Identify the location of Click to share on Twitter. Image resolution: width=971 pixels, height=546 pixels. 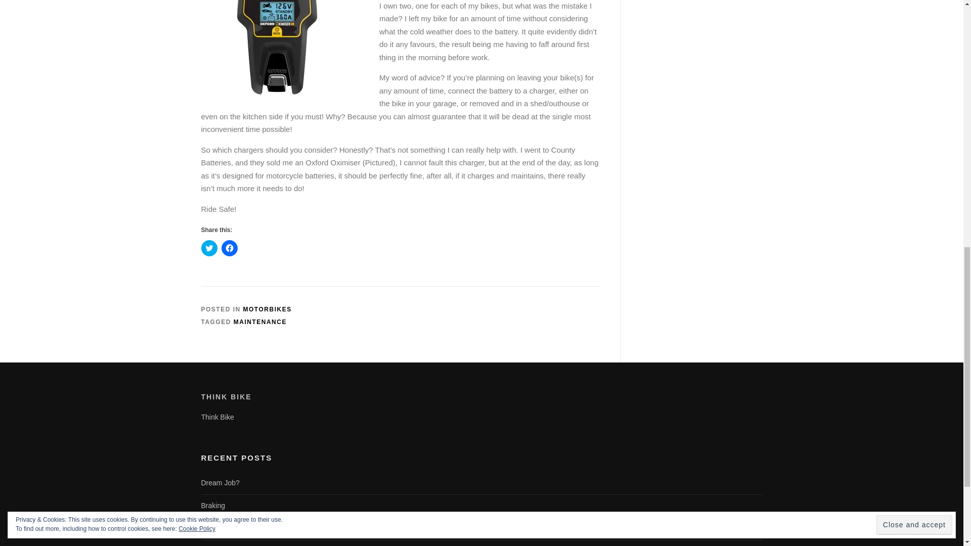
(209, 248).